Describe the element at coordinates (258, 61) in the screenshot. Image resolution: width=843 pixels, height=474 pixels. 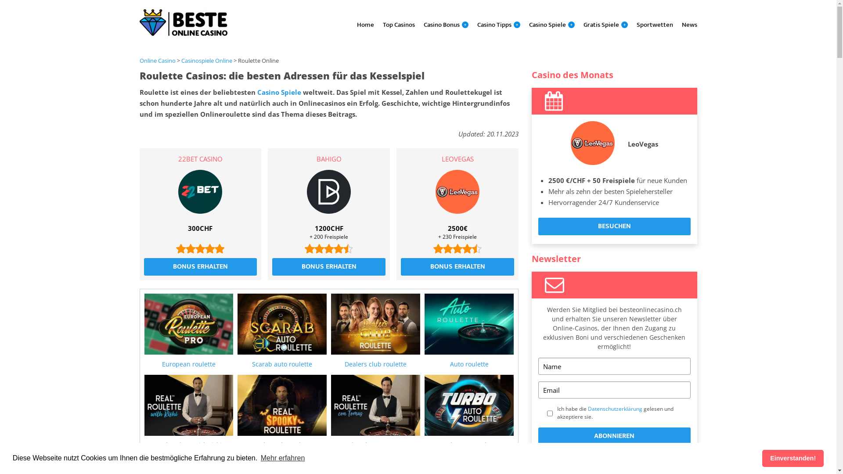
I see `Roulette Online` at that location.